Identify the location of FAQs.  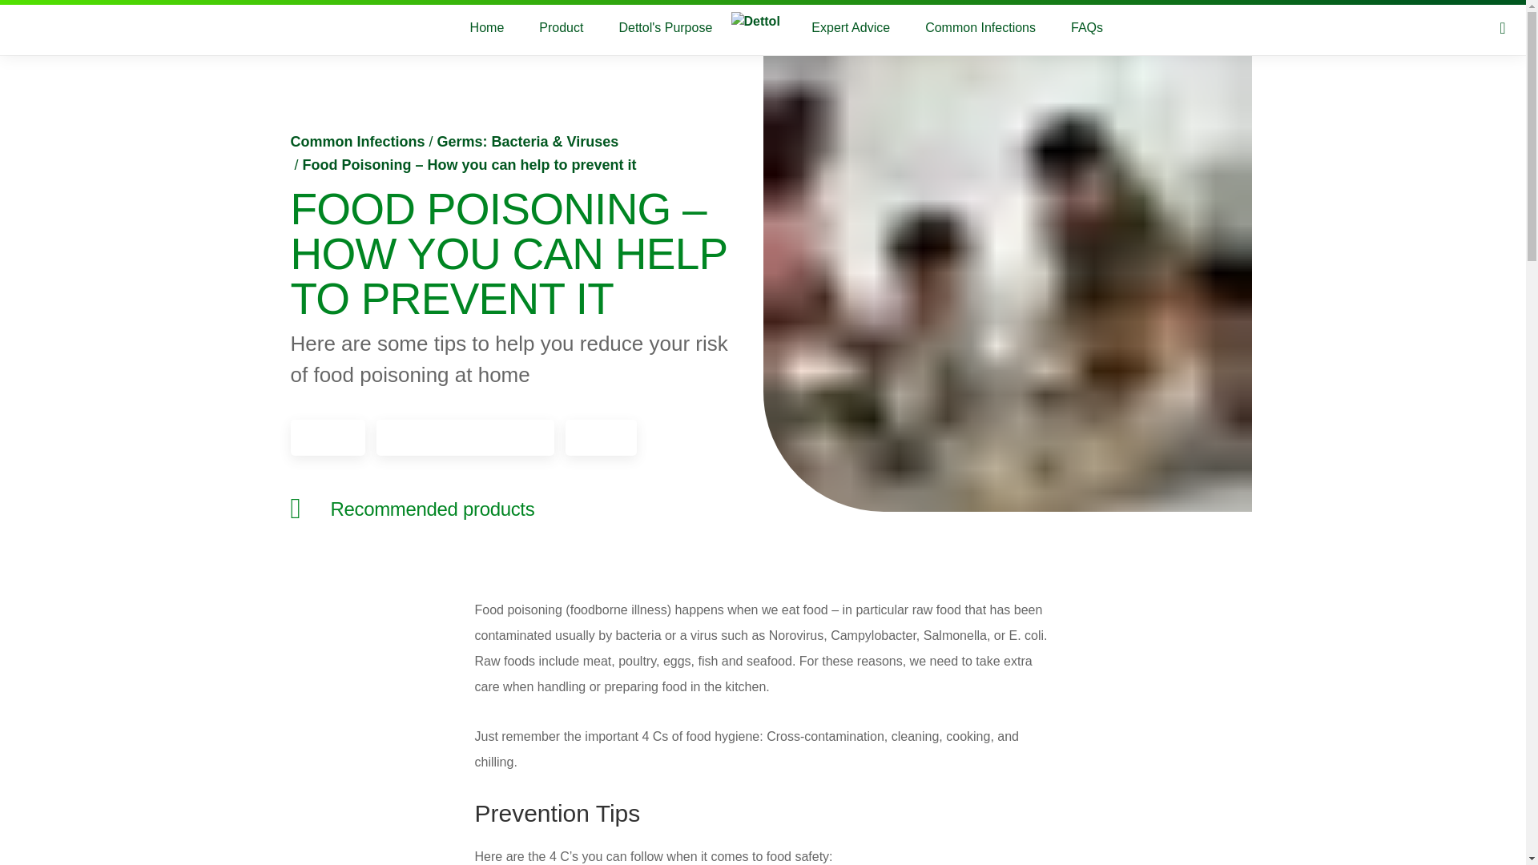
(1086, 28).